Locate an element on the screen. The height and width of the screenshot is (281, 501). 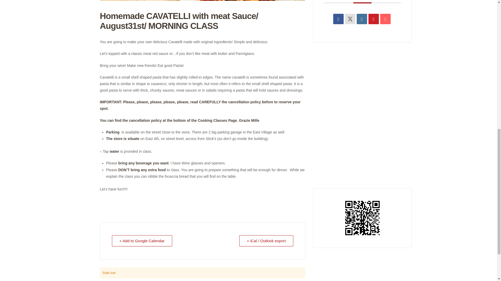
Share on Pinterest is located at coordinates (373, 18).